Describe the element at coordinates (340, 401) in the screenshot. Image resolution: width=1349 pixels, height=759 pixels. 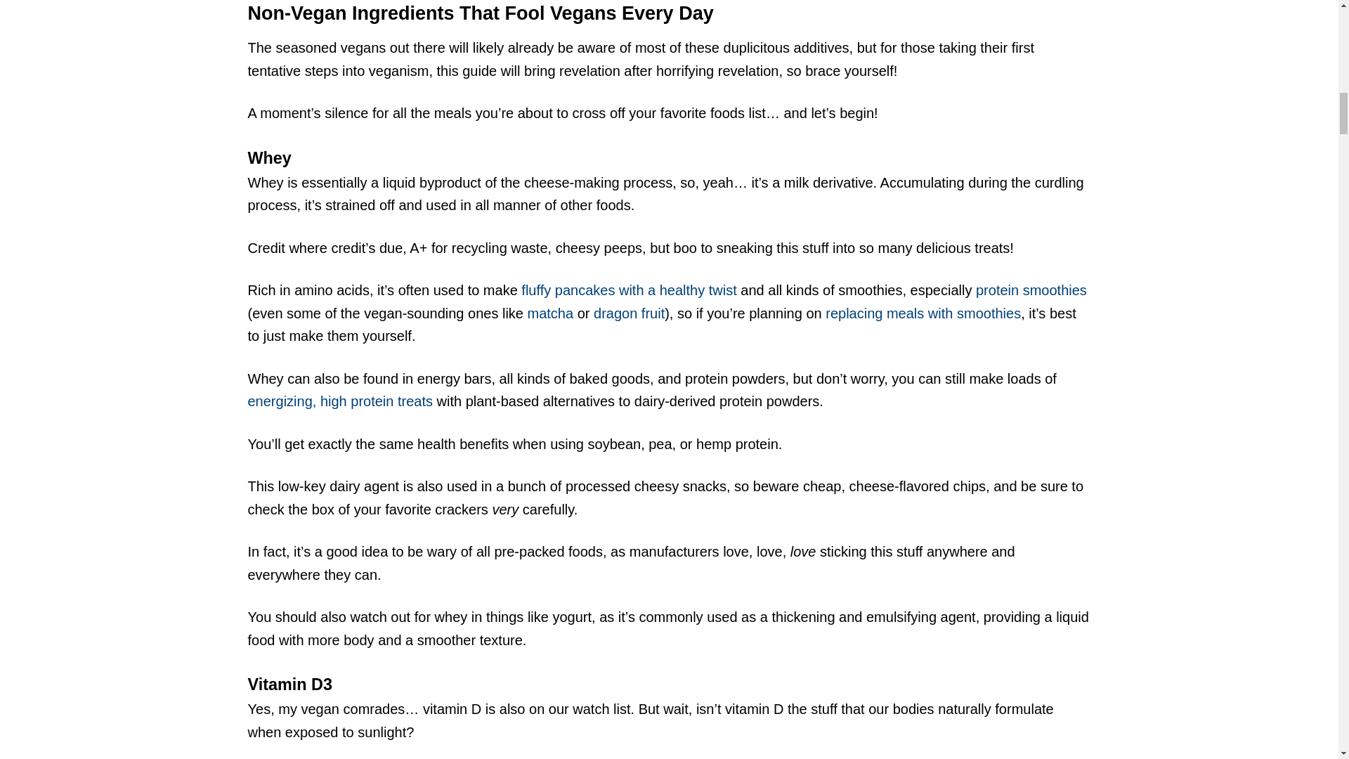
I see `energizing, high protein treats` at that location.